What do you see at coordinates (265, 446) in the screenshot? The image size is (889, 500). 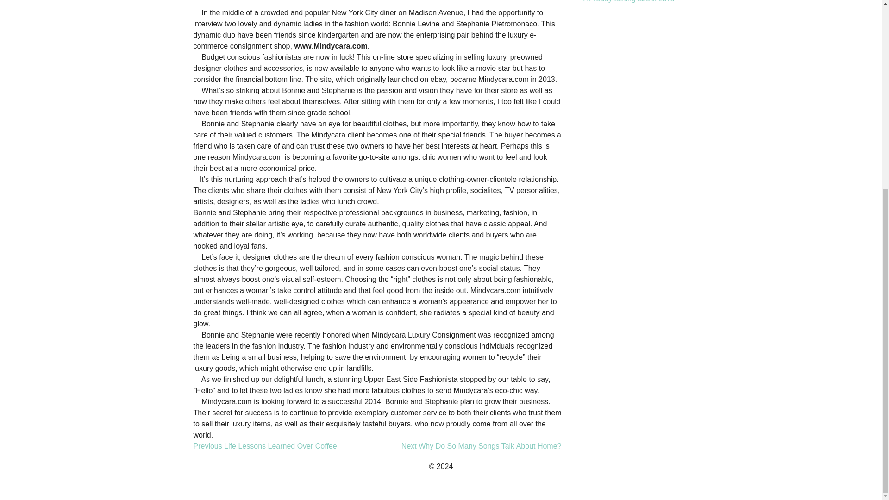 I see `At Today talking about Love` at bounding box center [265, 446].